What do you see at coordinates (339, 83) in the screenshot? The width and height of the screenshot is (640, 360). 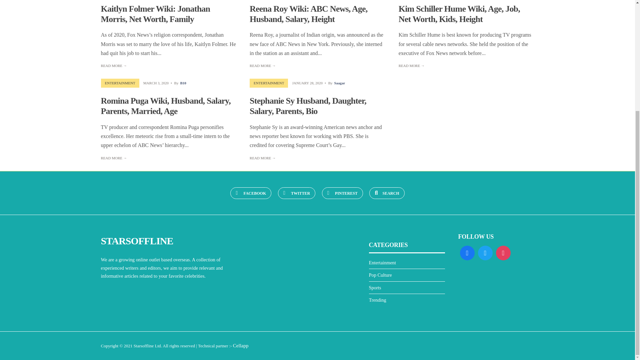 I see `Posts by Saagar` at bounding box center [339, 83].